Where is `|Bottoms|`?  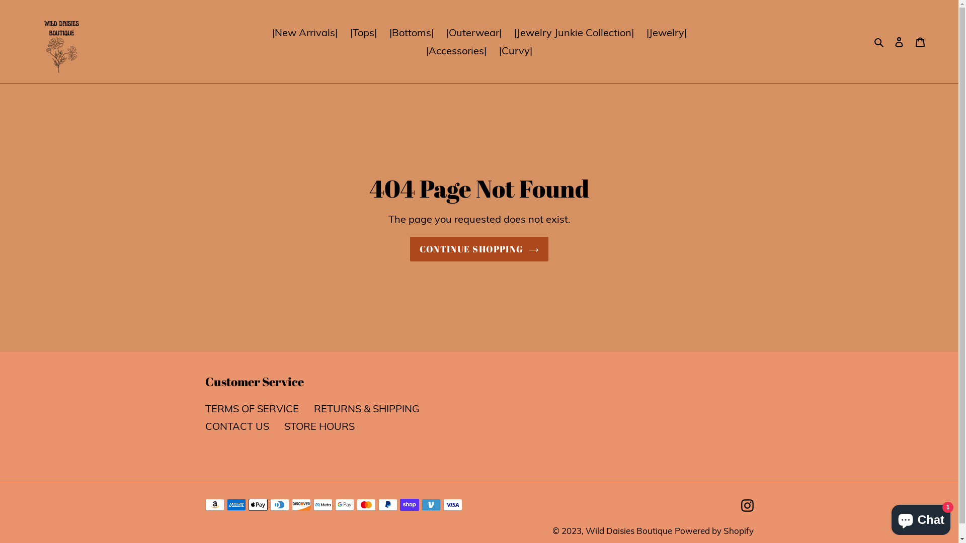
|Bottoms| is located at coordinates (412, 32).